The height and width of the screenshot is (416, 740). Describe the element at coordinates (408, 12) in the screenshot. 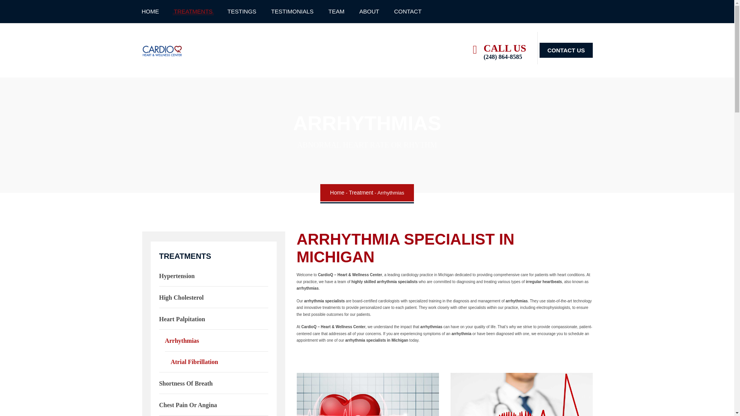

I see `CONTACT` at that location.